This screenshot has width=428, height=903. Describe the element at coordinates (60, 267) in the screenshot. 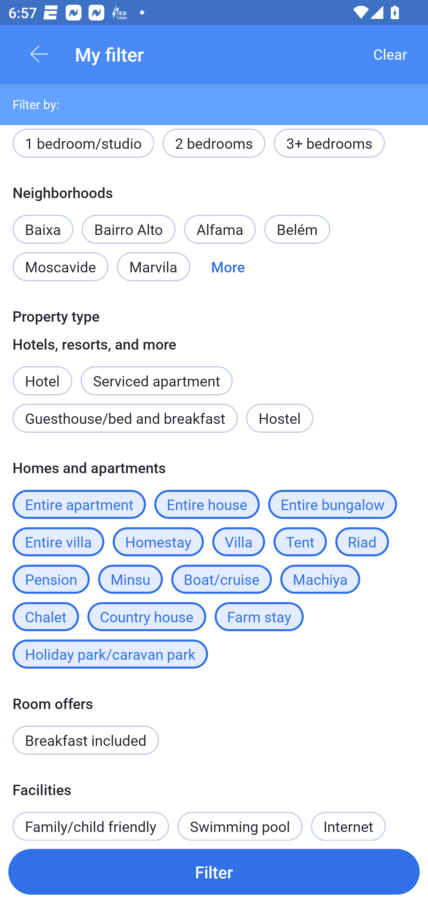

I see `Moscavide` at that location.